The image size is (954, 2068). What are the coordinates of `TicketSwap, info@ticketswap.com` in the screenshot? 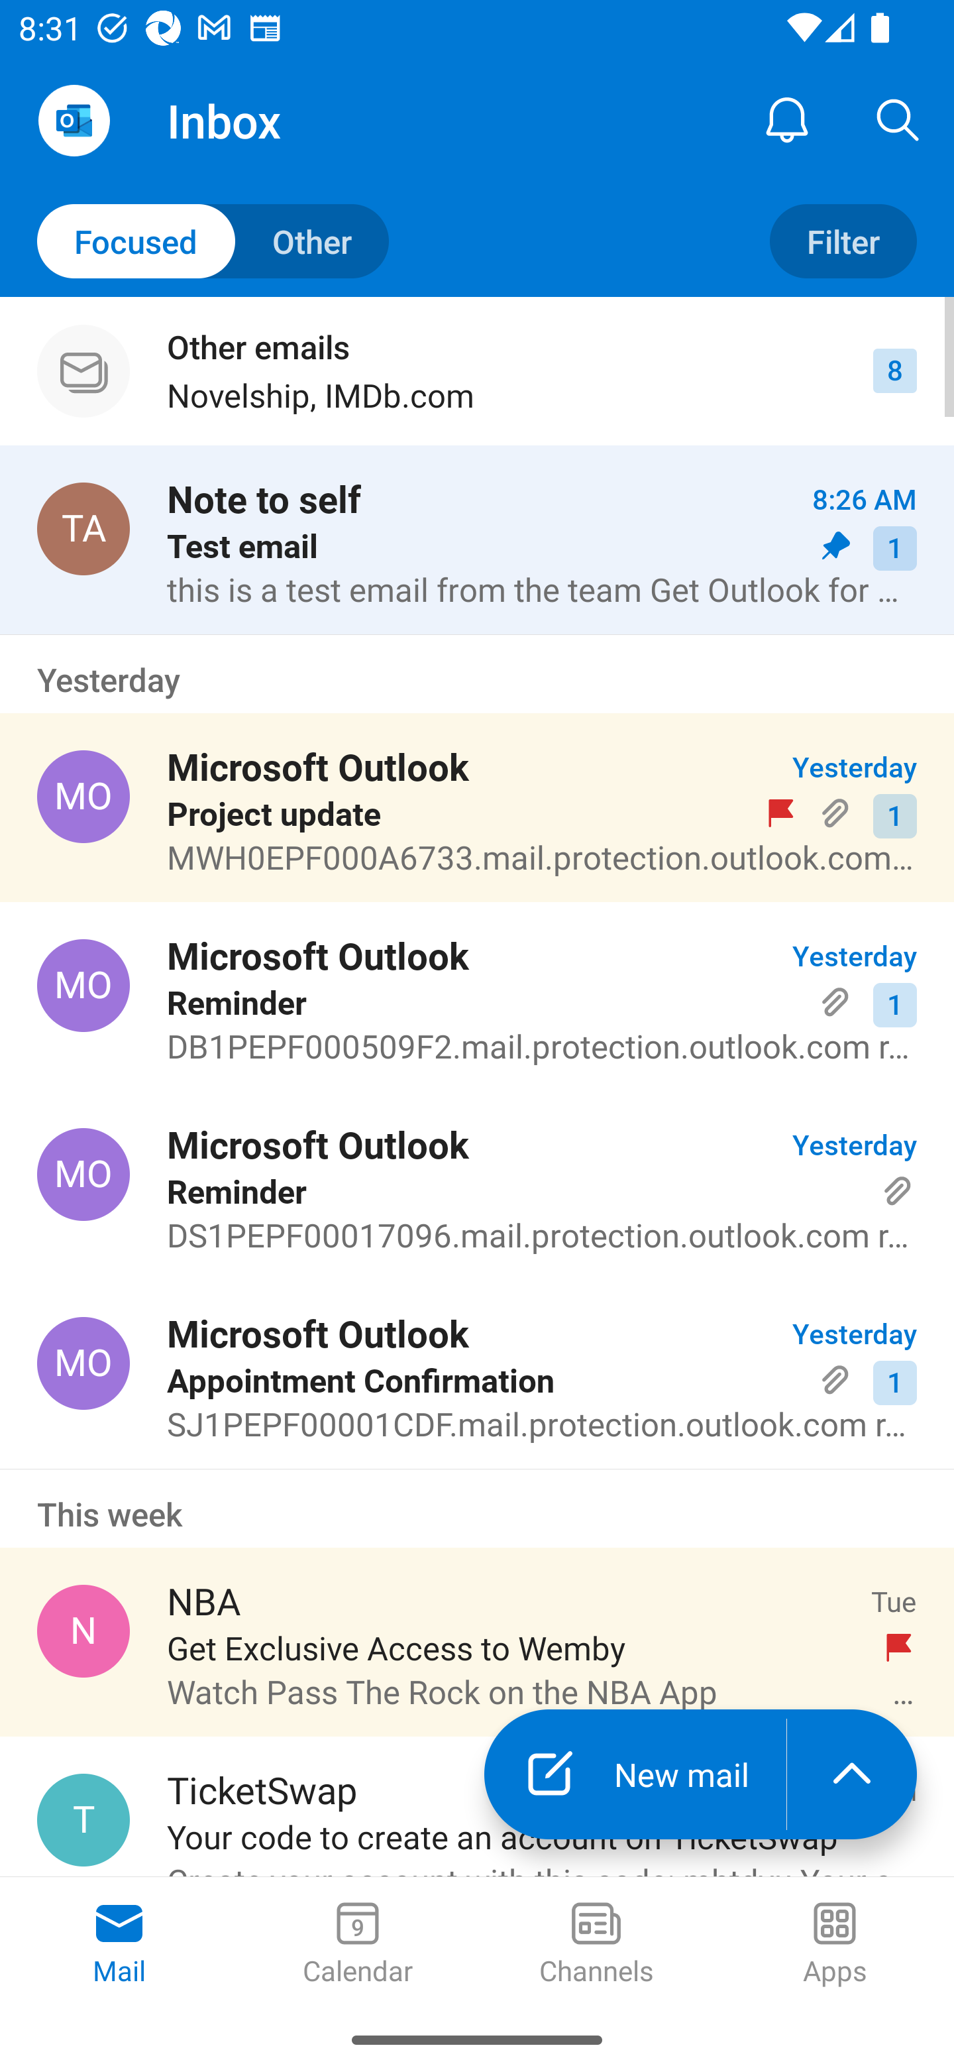 It's located at (83, 1820).